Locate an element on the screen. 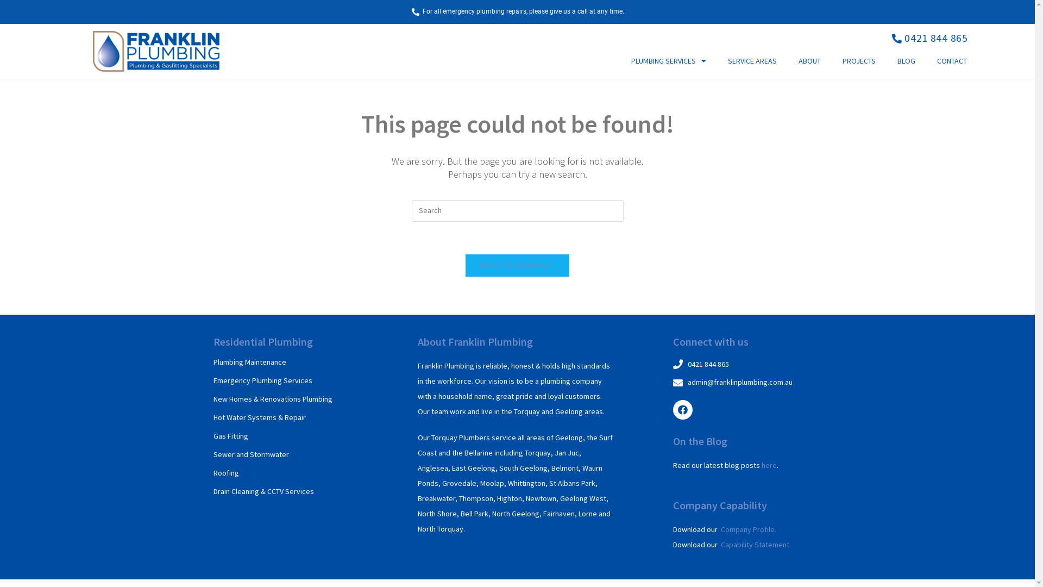 Image resolution: width=1043 pixels, height=587 pixels. Hot Water Systems & Repair is located at coordinates (259, 417).